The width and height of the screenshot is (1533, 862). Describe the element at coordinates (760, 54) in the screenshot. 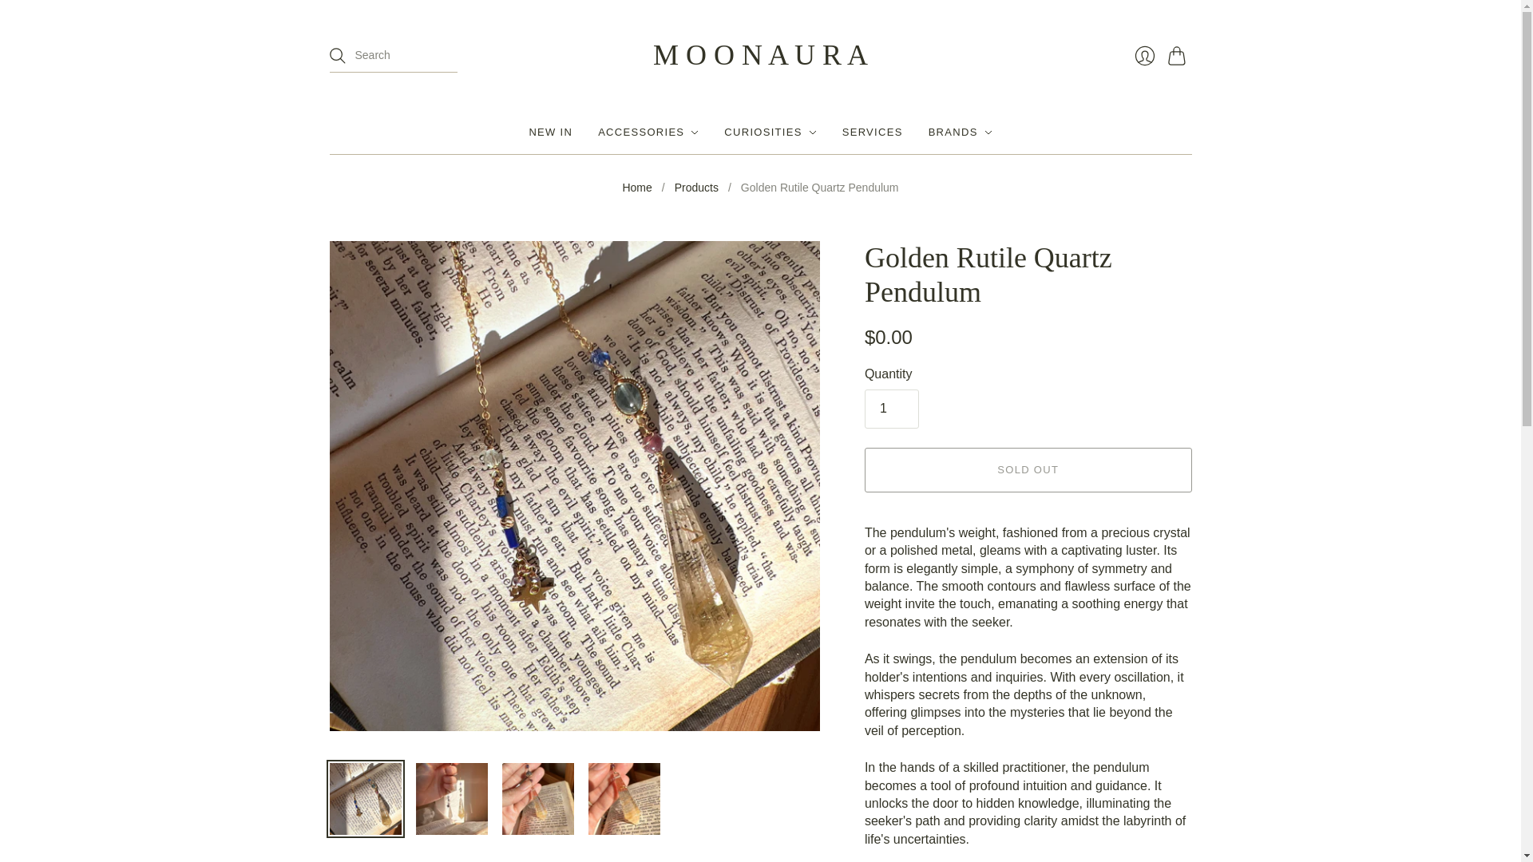

I see `M O O N A U R A` at that location.